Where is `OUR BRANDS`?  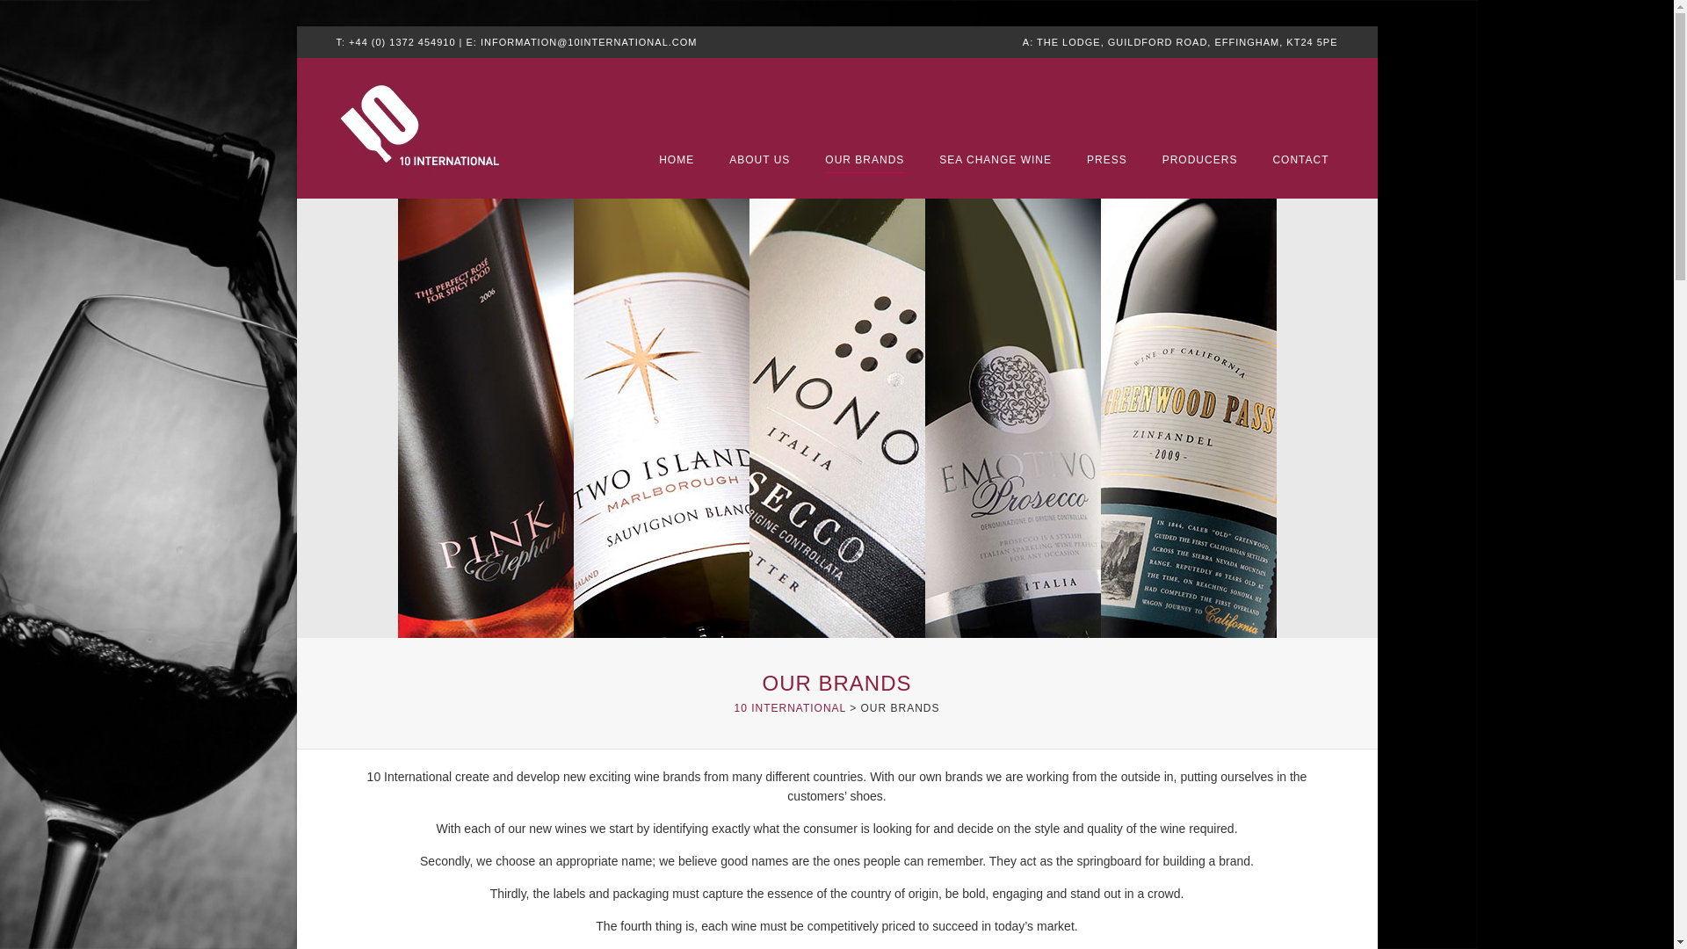 OUR BRANDS is located at coordinates (865, 161).